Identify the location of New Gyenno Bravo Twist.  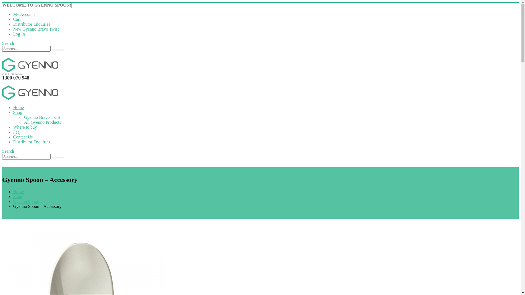
(36, 29).